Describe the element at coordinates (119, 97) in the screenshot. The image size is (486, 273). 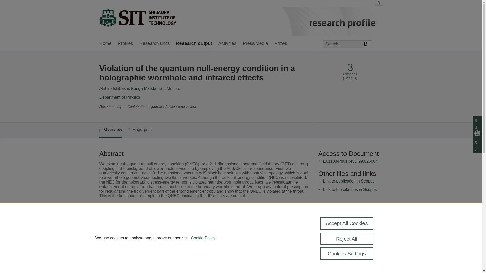
I see `Department of Physics` at that location.